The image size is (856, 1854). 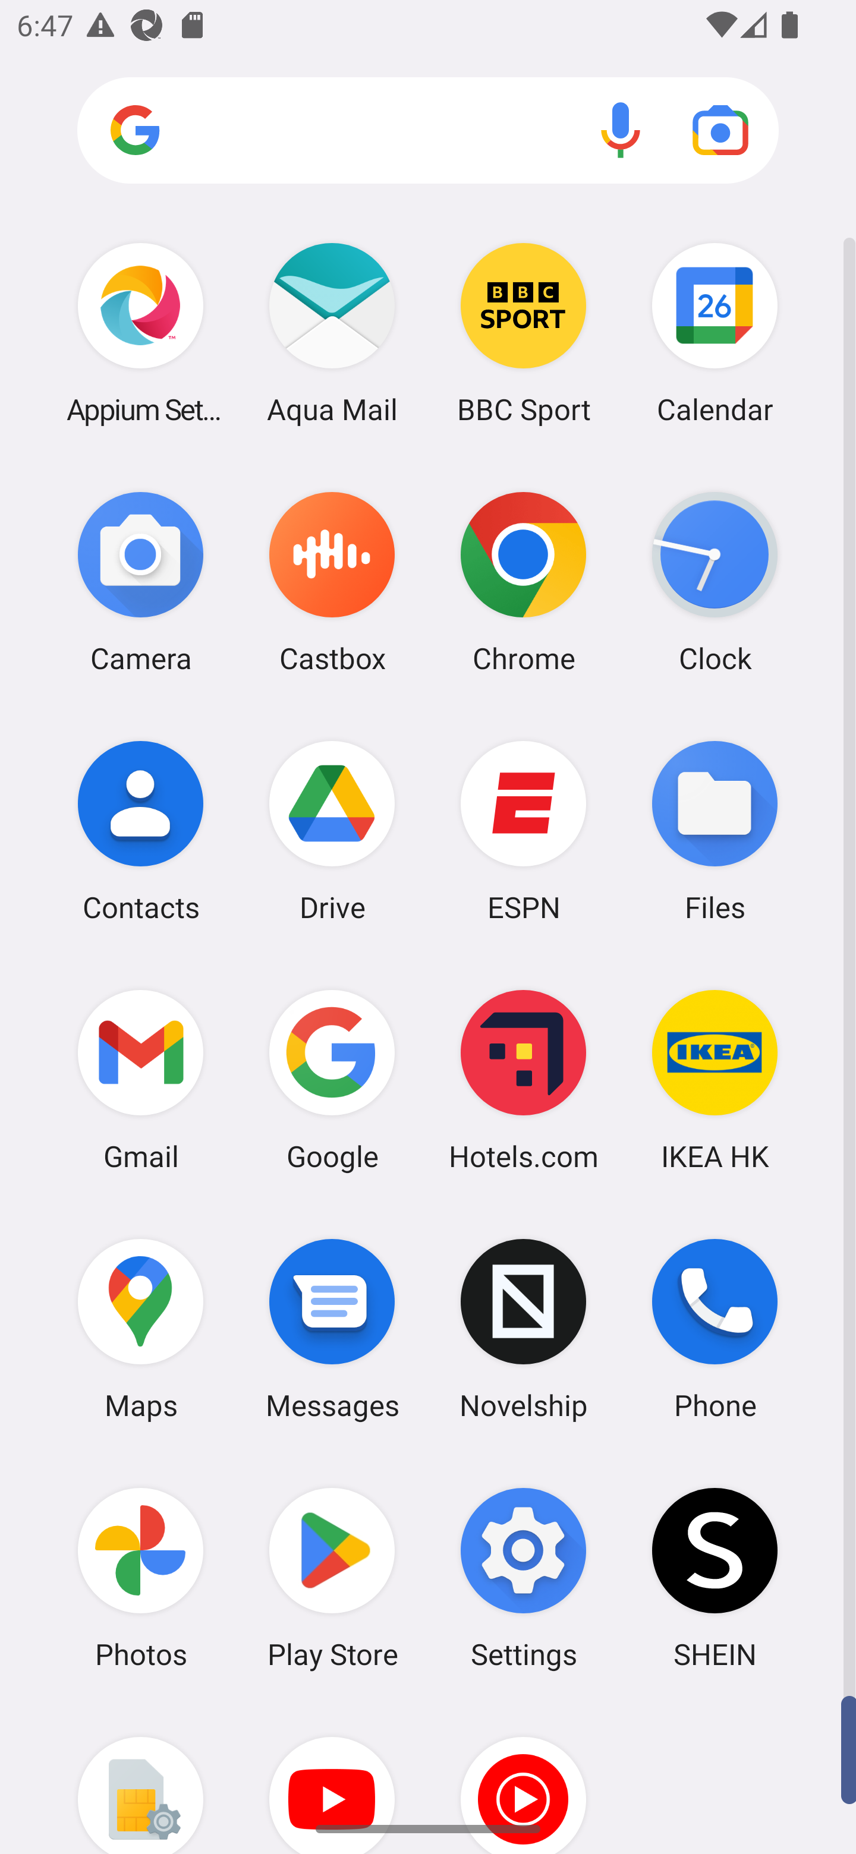 I want to click on Drive, so click(x=332, y=830).